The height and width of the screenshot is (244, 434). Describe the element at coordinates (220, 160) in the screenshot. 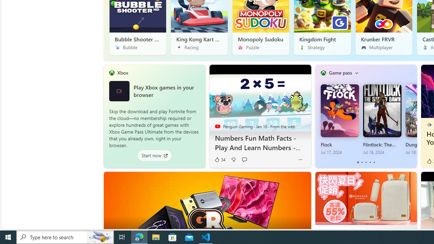

I see `34 Like` at that location.